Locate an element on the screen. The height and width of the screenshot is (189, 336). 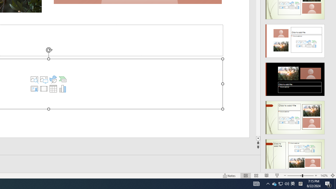
Line down is located at coordinates (334, 138).